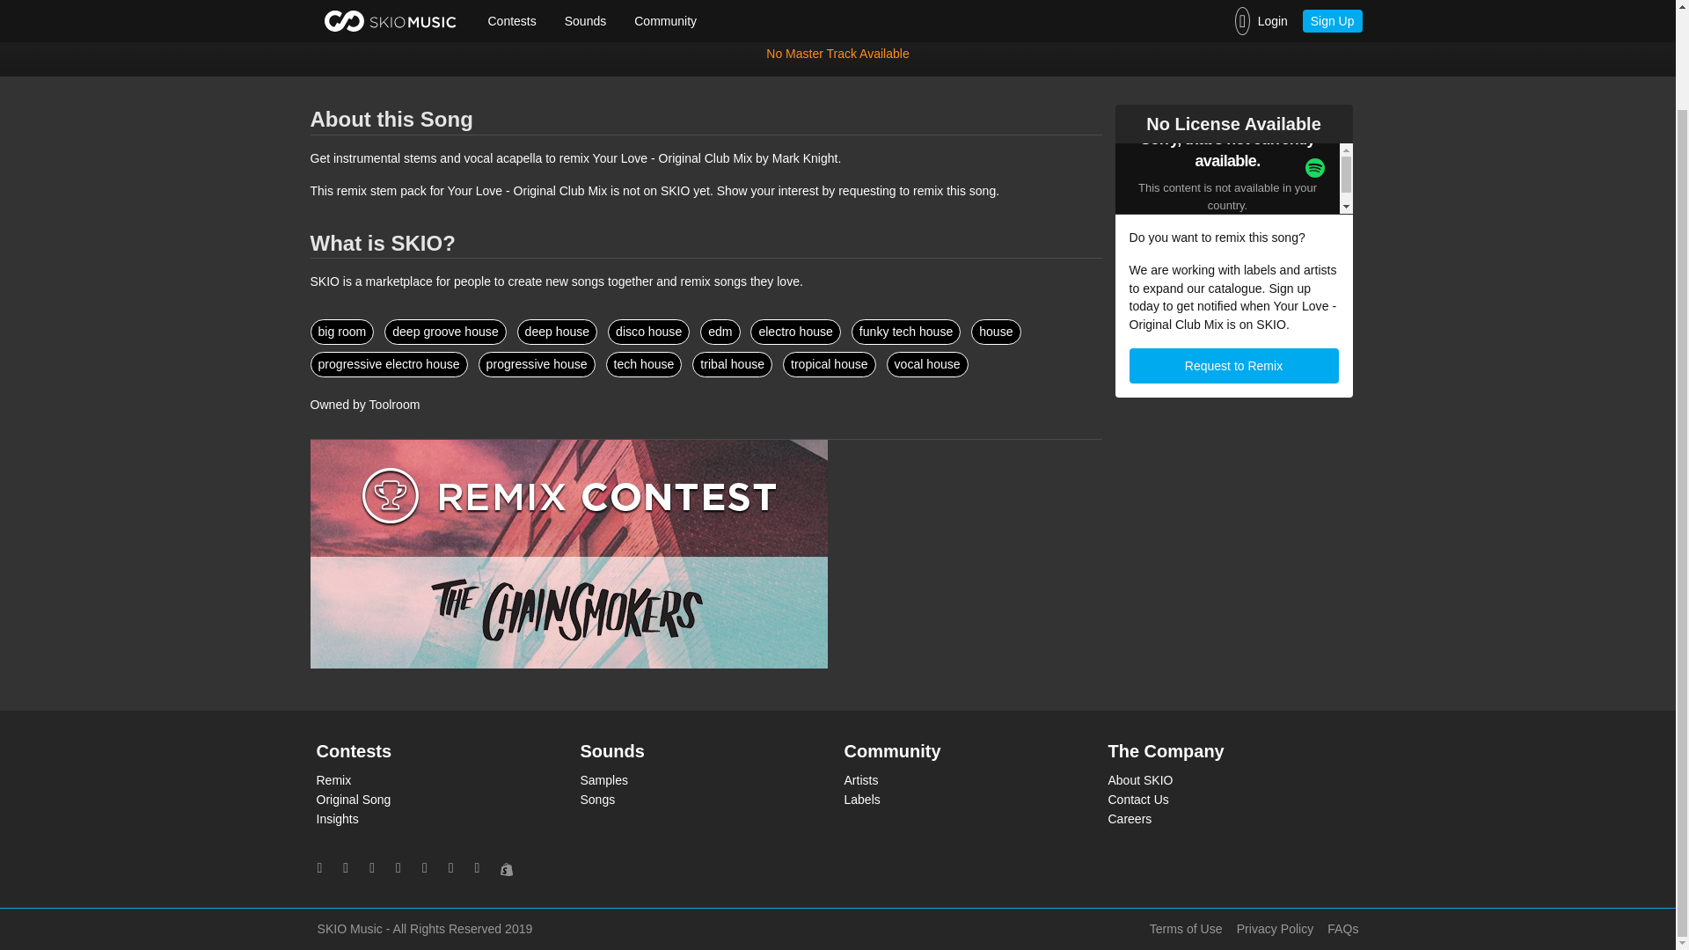  Describe the element at coordinates (795, 332) in the screenshot. I see `electro house` at that location.